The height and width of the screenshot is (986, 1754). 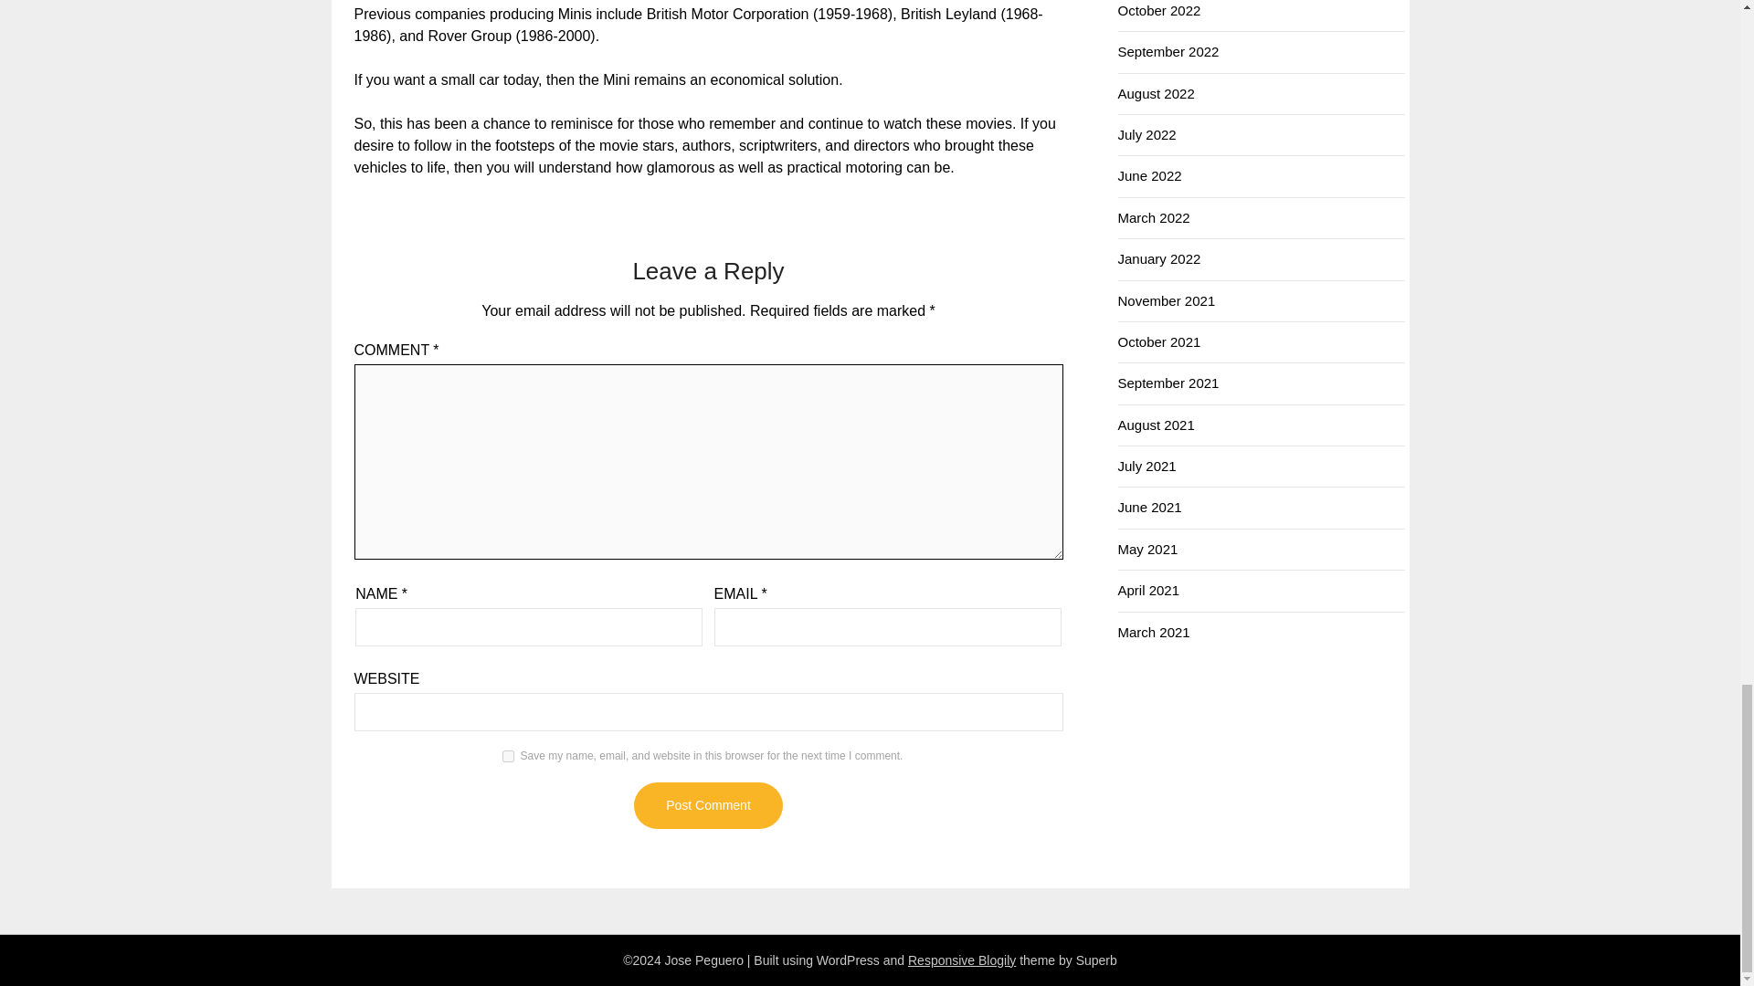 I want to click on July 2022, so click(x=1147, y=134).